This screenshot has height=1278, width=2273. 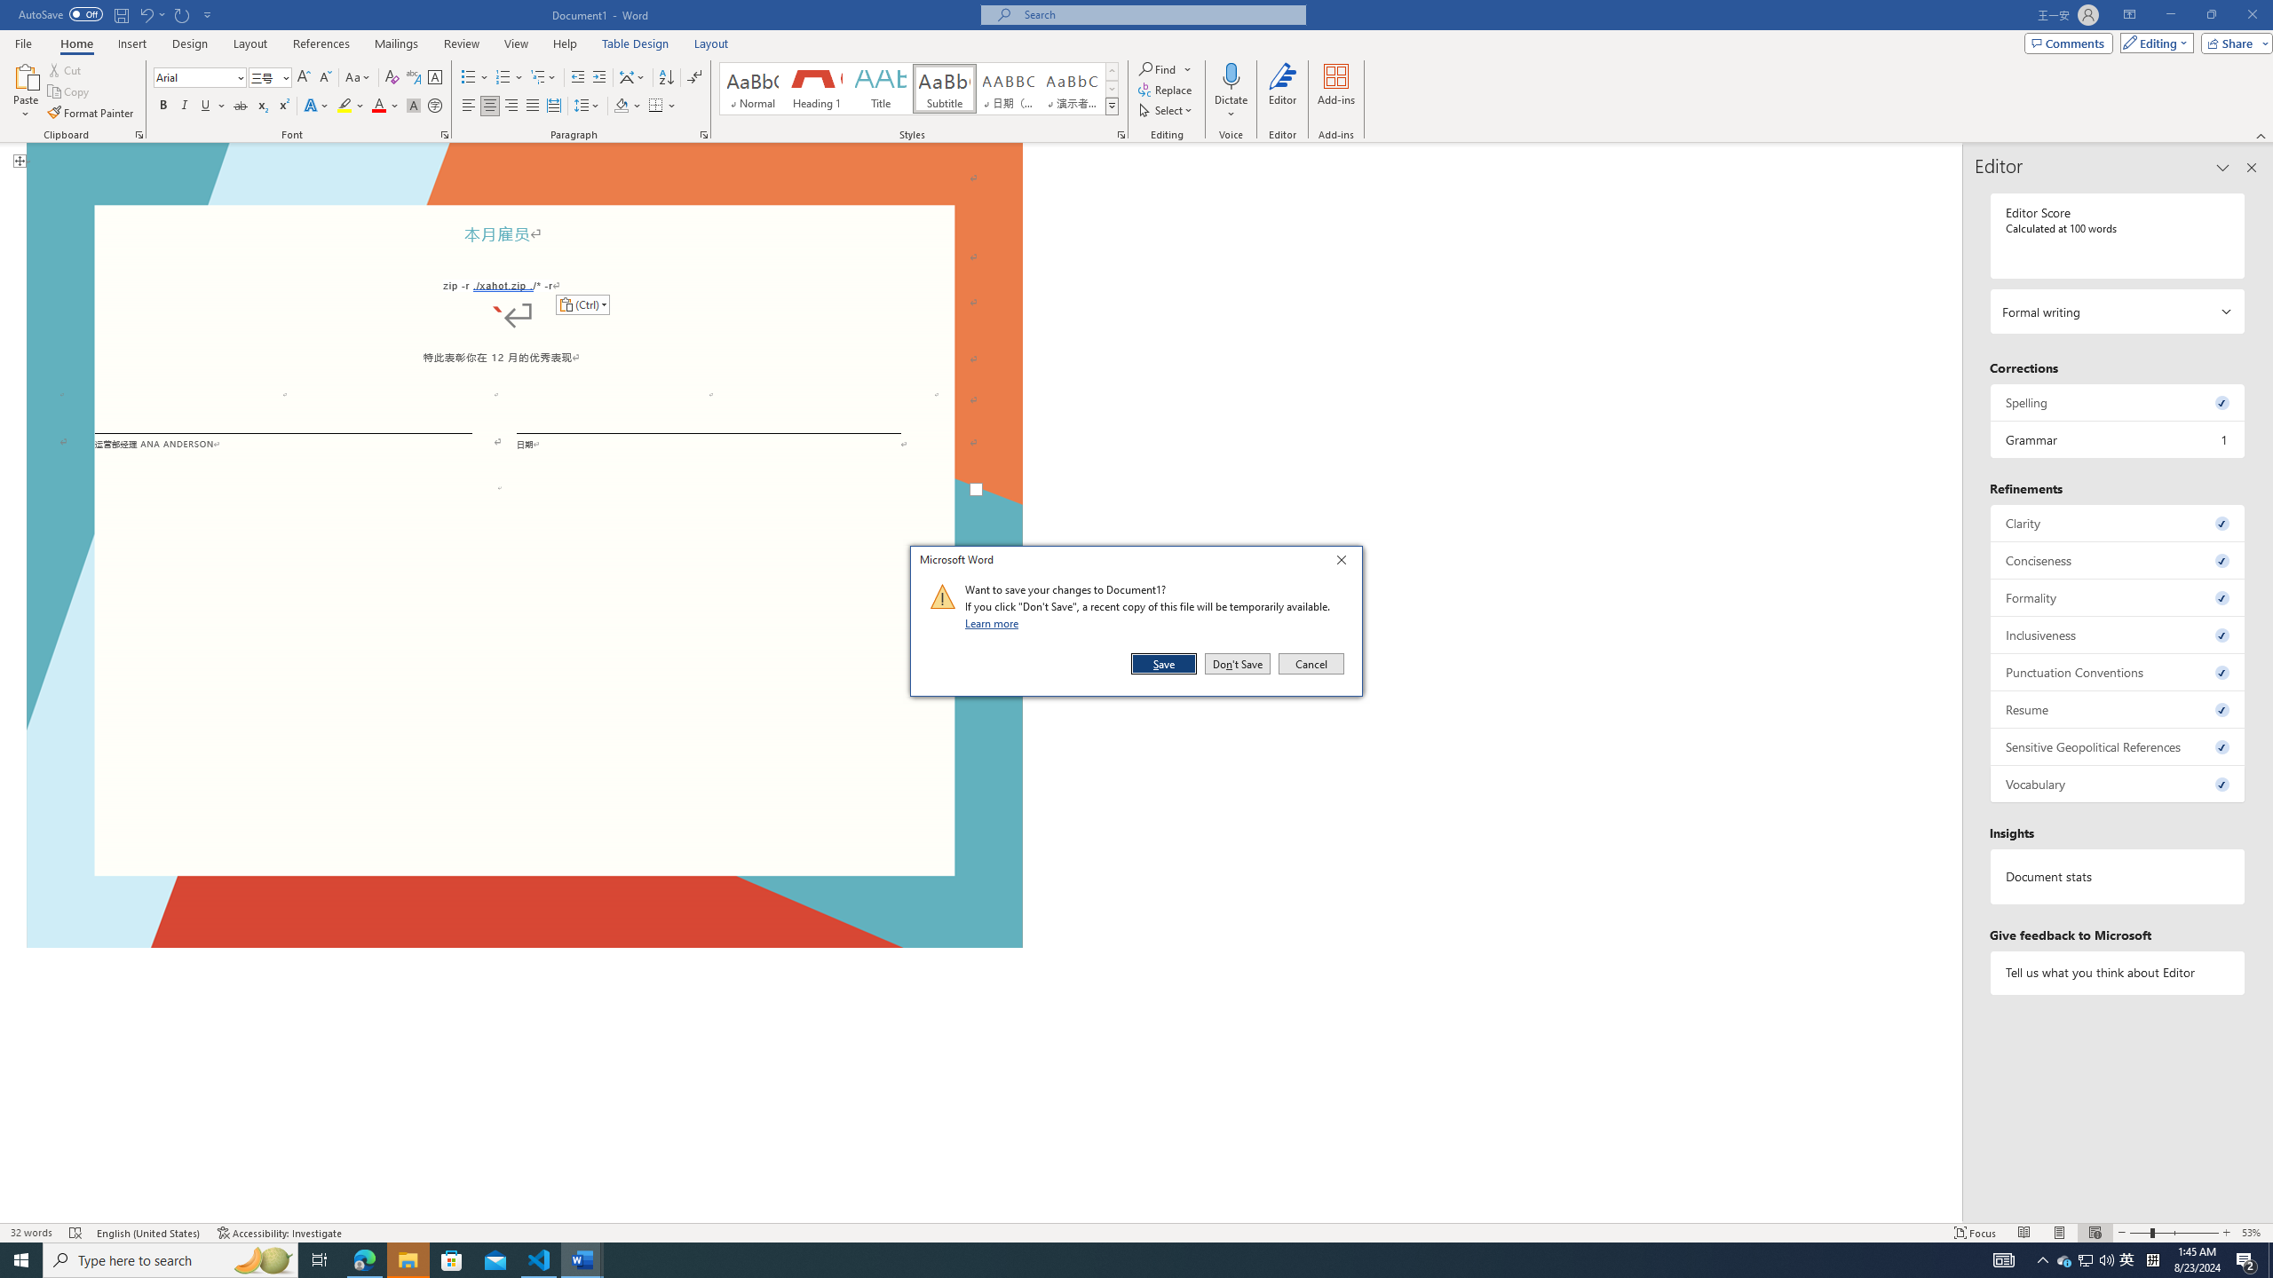 I want to click on Class: MsoCommandBar, so click(x=1136, y=71).